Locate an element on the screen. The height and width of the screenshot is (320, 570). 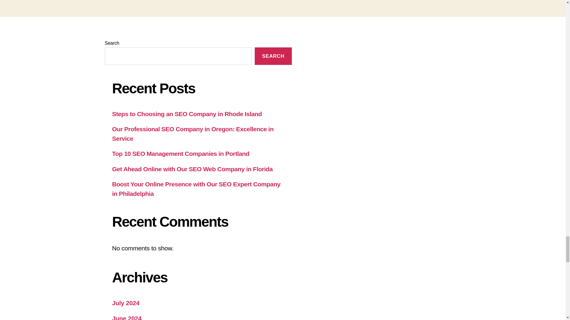
Get Ahead Online with Our SEO Web Company in Florida is located at coordinates (192, 169).